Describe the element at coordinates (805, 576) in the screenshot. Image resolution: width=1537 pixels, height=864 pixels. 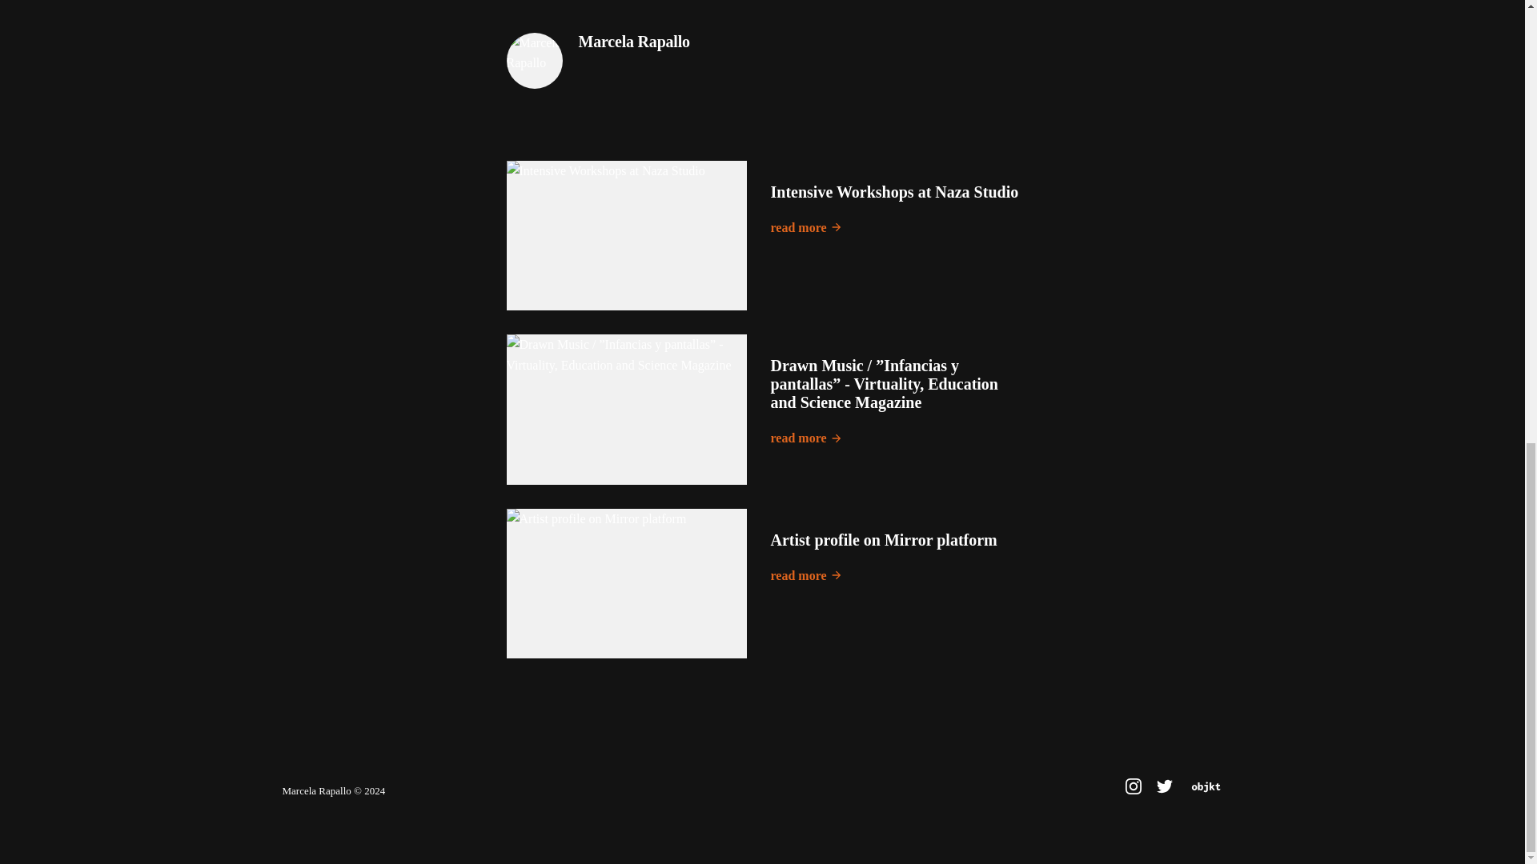
I see `read more` at that location.